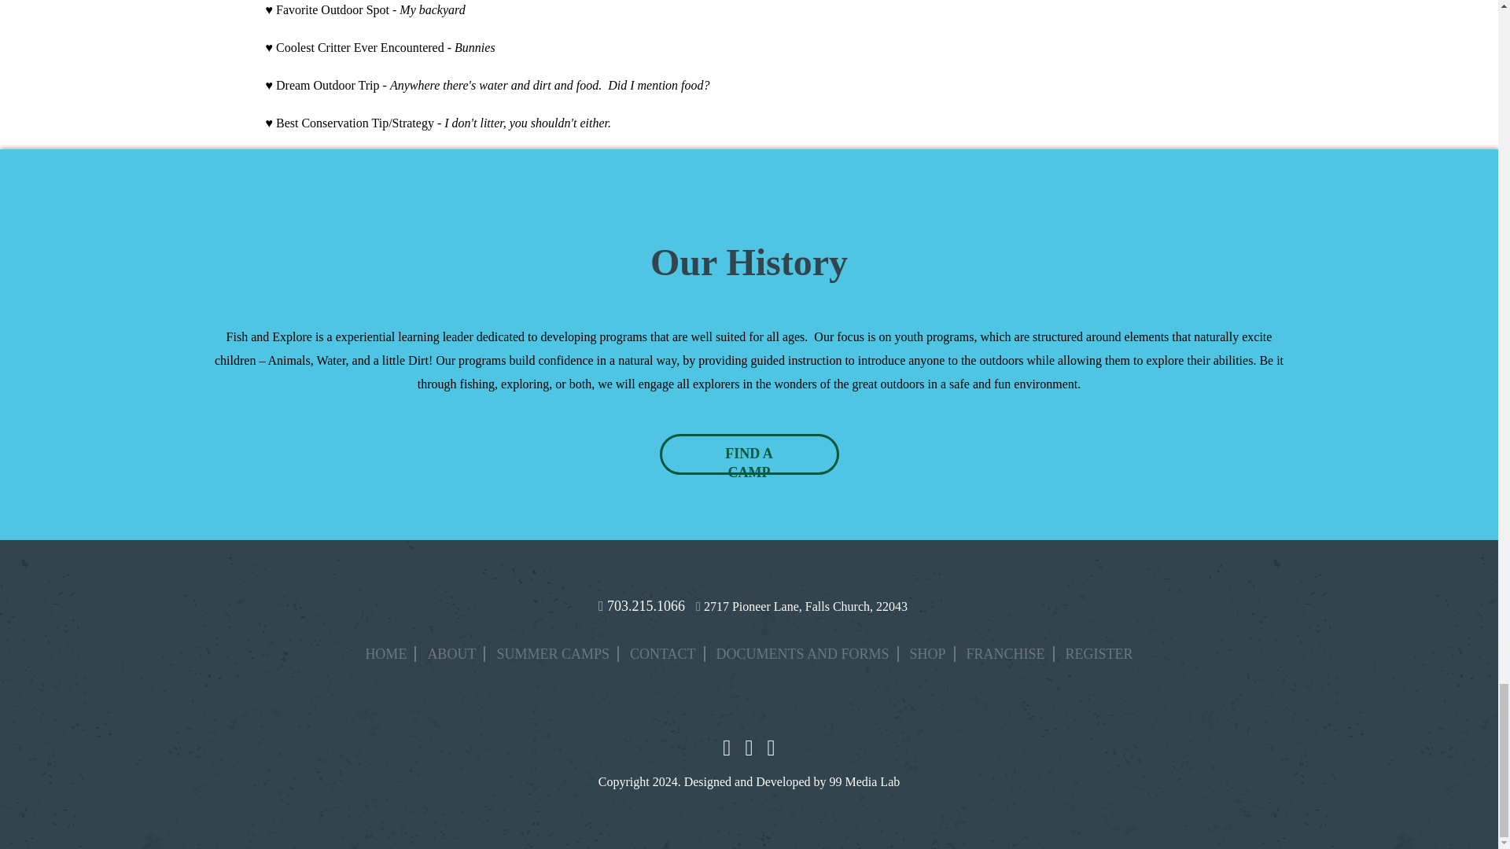  Describe the element at coordinates (554, 654) in the screenshot. I see `SUMMER CAMPS` at that location.